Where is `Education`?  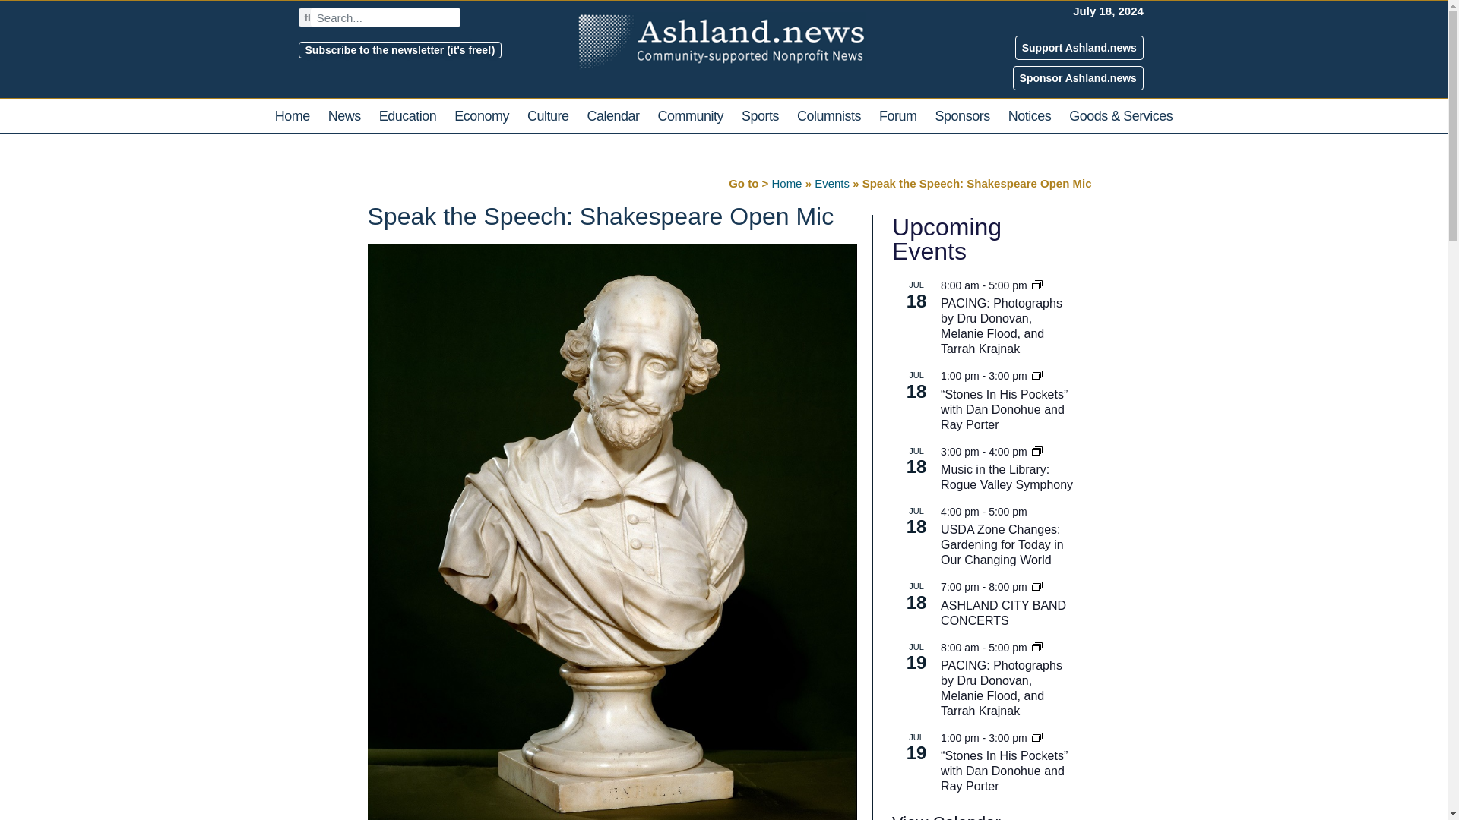 Education is located at coordinates (408, 115).